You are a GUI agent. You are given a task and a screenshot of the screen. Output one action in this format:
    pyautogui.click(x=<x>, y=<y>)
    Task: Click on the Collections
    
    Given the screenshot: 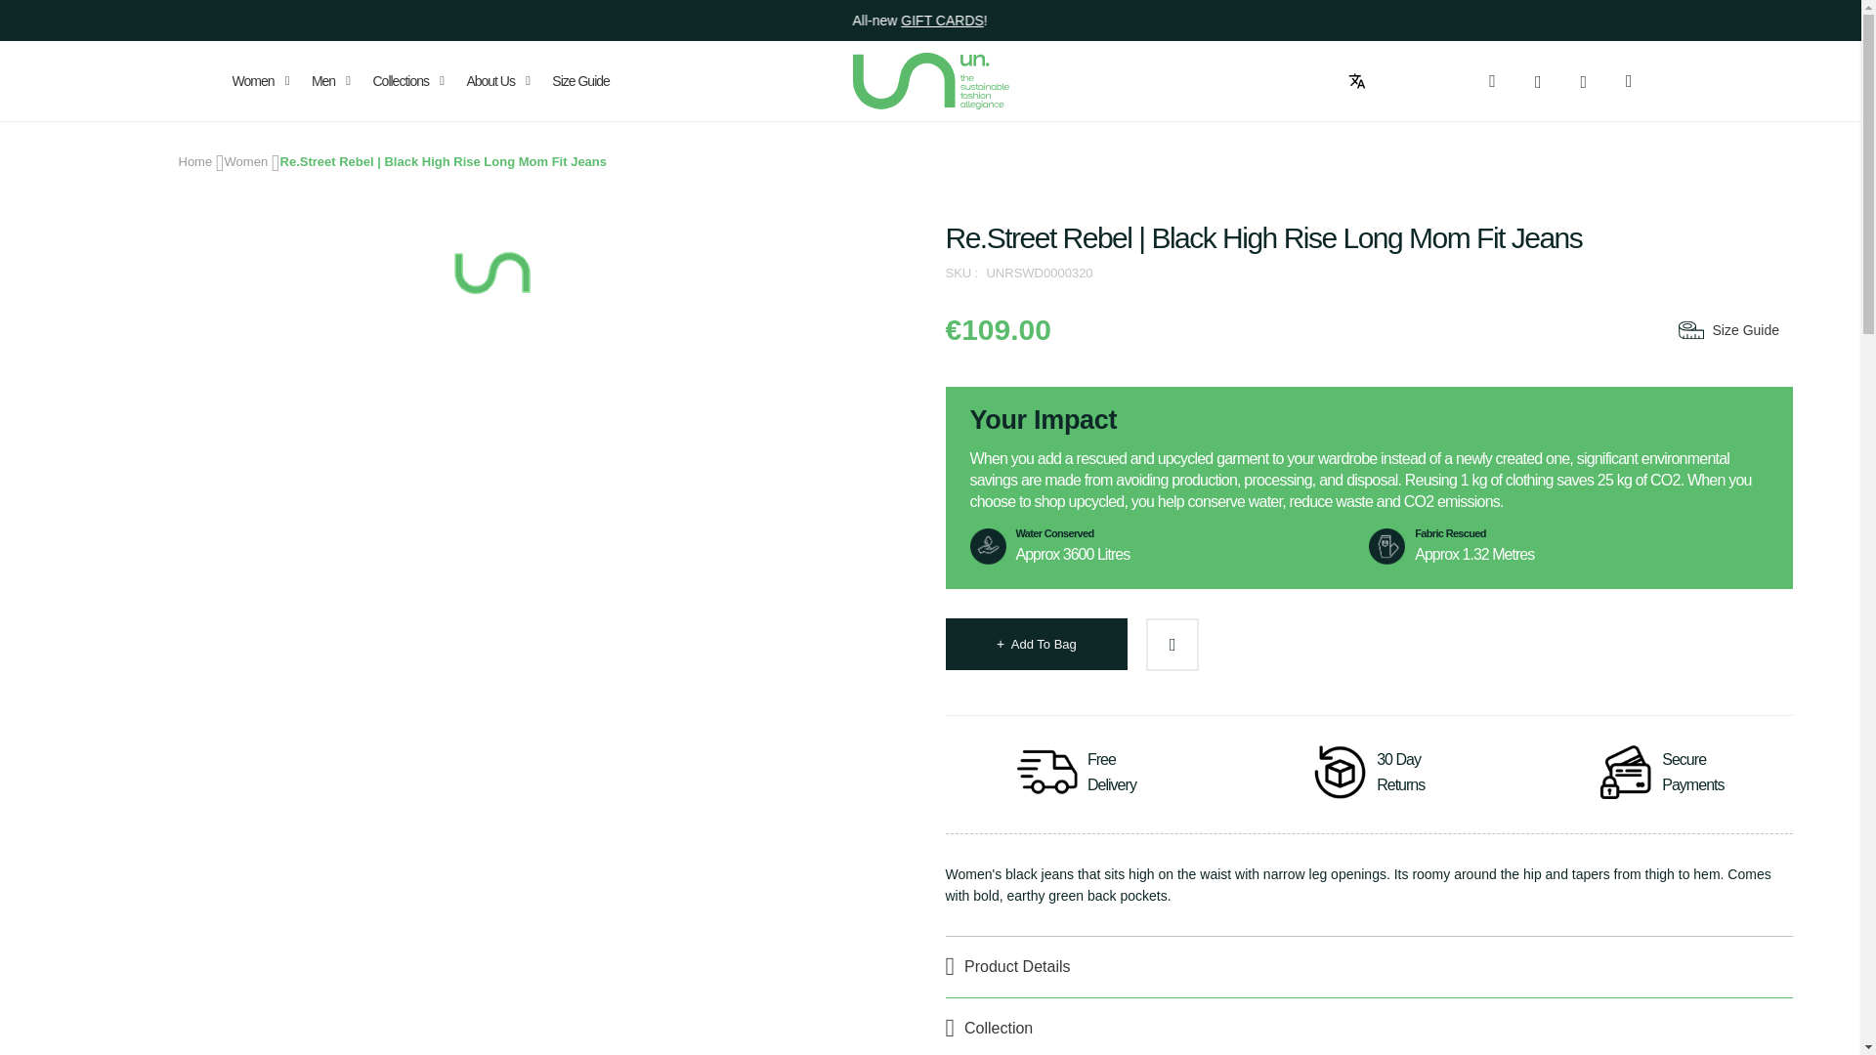 What is the action you would take?
    pyautogui.click(x=407, y=81)
    